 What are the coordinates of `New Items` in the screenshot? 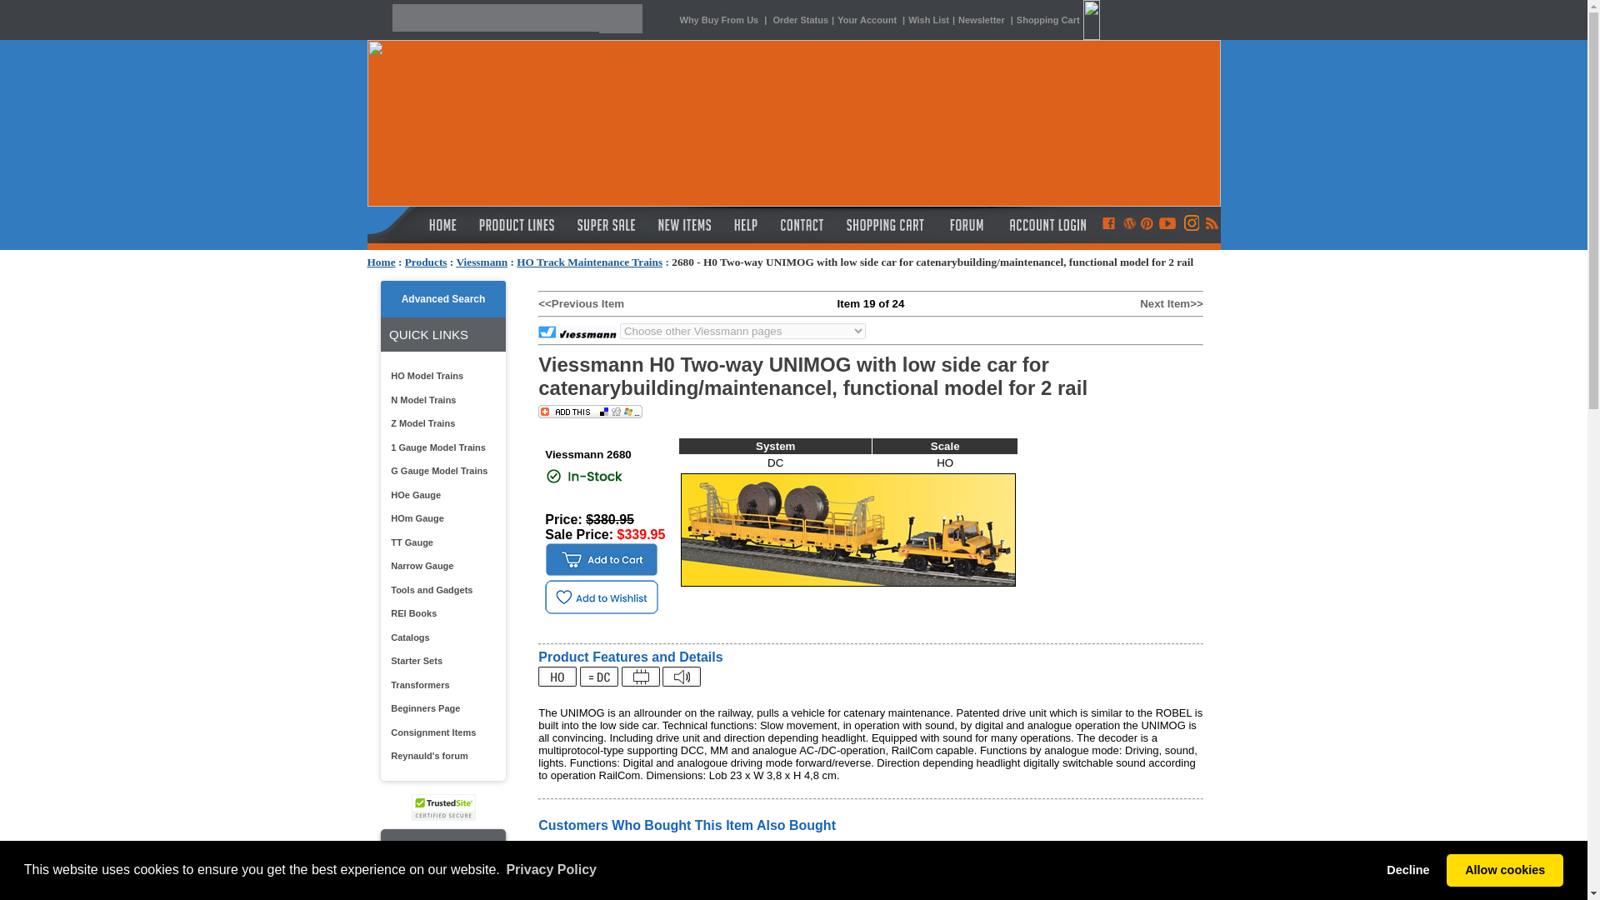 It's located at (684, 225).